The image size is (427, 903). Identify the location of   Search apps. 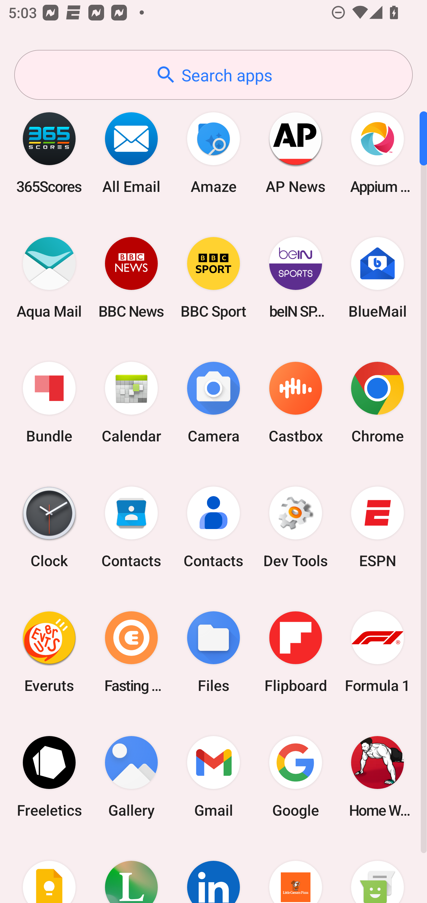
(213, 75).